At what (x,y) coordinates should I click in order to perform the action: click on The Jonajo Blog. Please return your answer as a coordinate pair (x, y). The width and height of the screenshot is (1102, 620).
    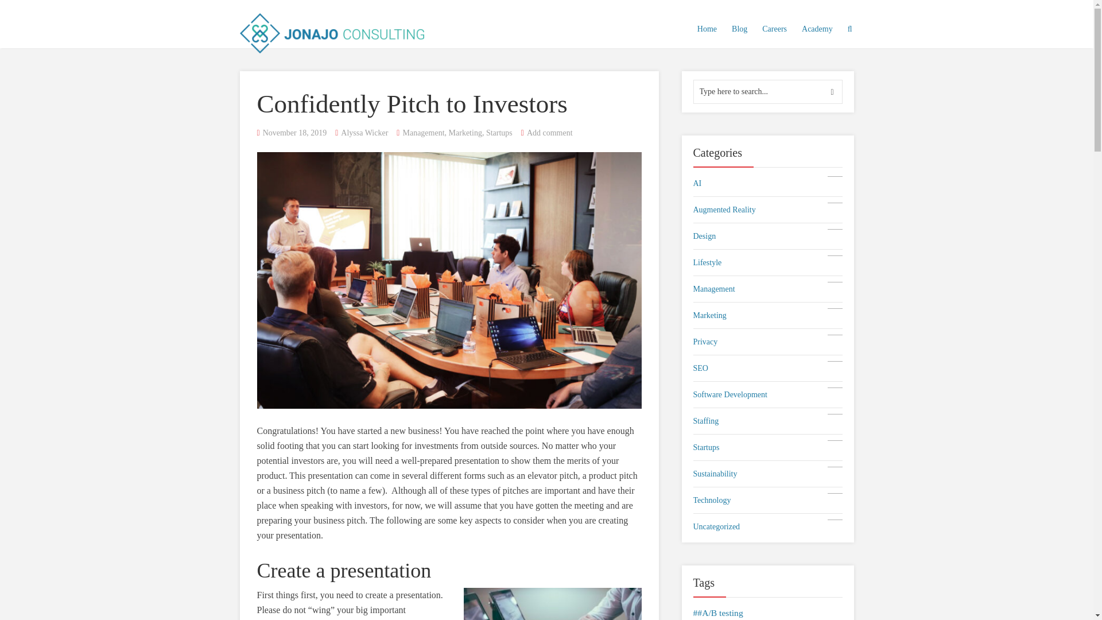
    Looking at the image, I should click on (768, 183).